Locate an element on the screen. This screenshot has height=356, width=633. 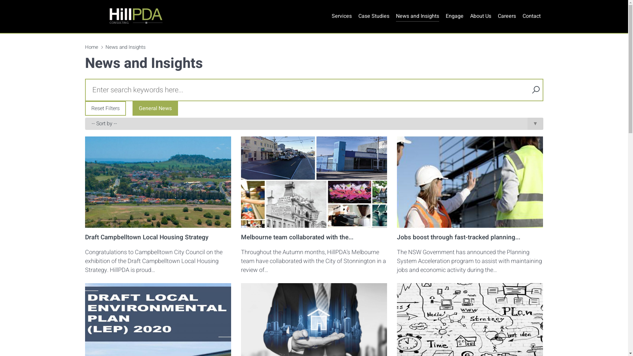
News and Insights is located at coordinates (417, 16).